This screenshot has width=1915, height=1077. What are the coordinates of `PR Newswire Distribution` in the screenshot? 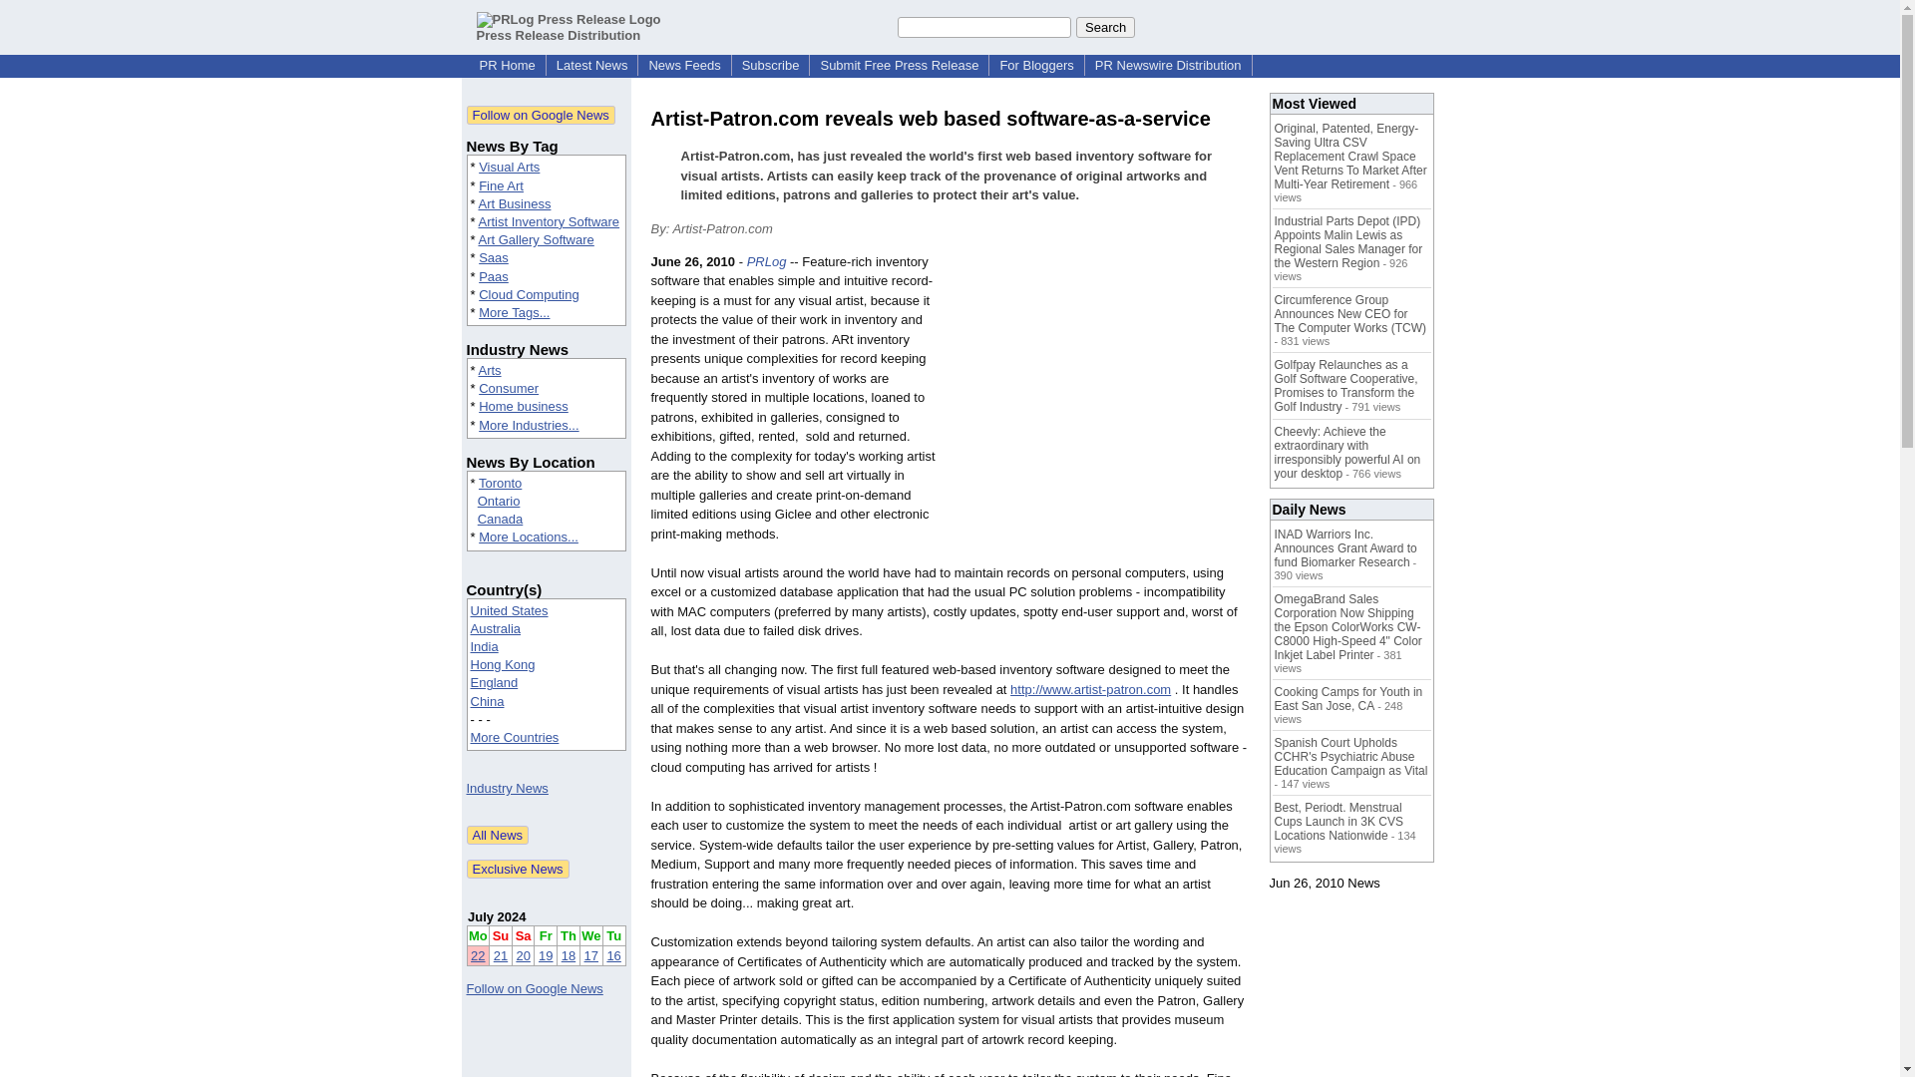 It's located at (1169, 66).